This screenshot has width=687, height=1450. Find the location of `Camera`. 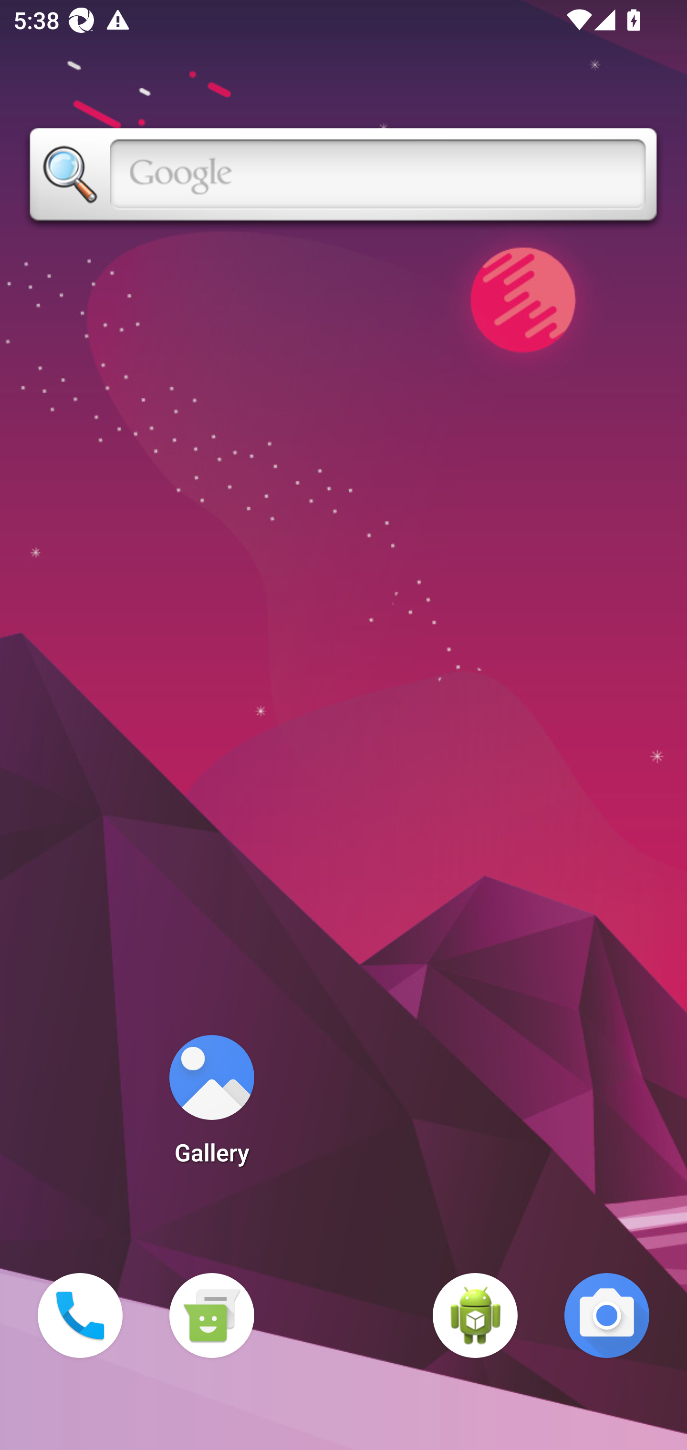

Camera is located at coordinates (607, 1315).